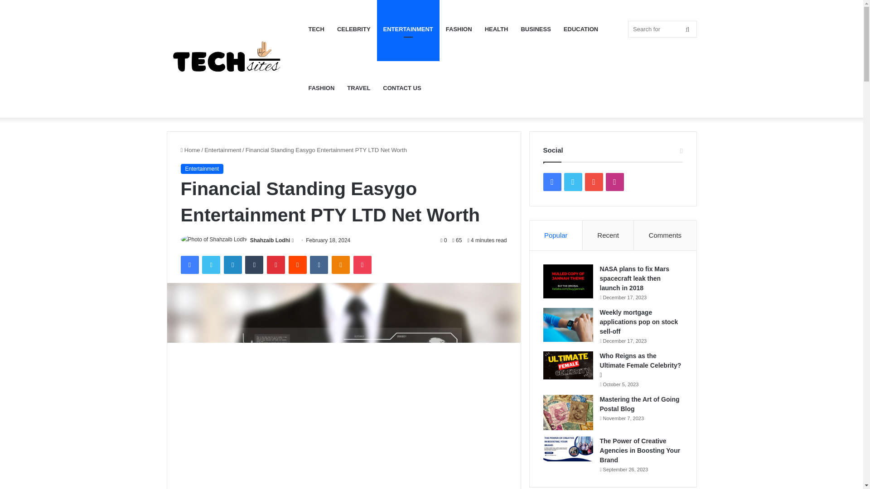 Image resolution: width=870 pixels, height=489 pixels. What do you see at coordinates (222, 150) in the screenshot?
I see `Entertainment` at bounding box center [222, 150].